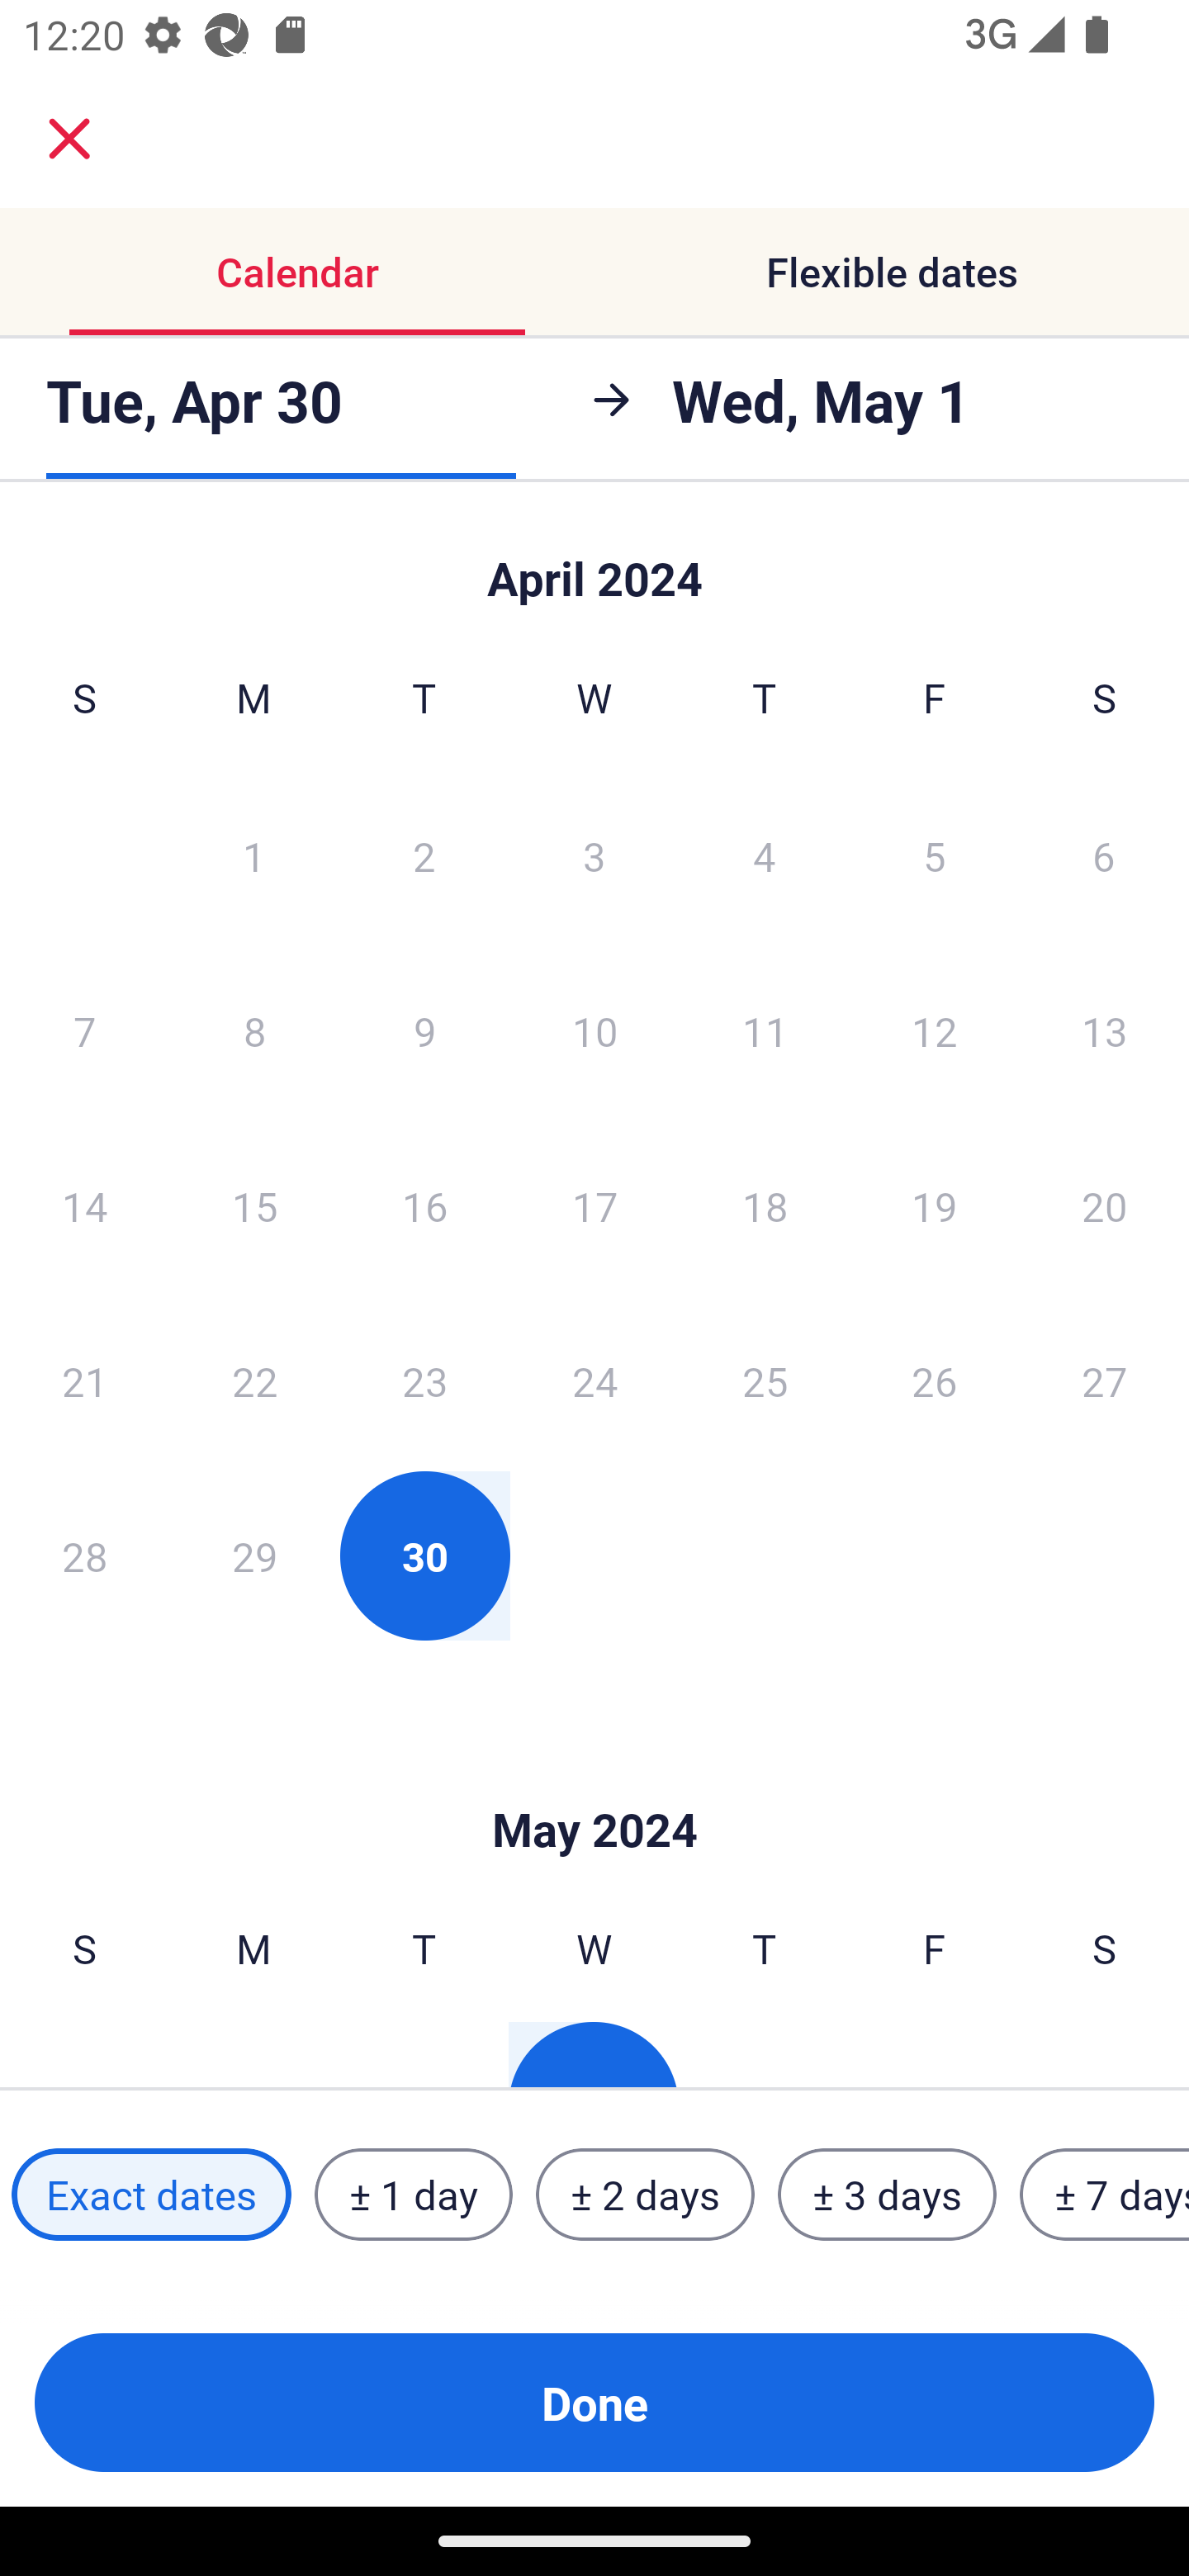 This screenshot has width=1189, height=2576. I want to click on 12 Friday, April 12, 2024, so click(935, 1030).